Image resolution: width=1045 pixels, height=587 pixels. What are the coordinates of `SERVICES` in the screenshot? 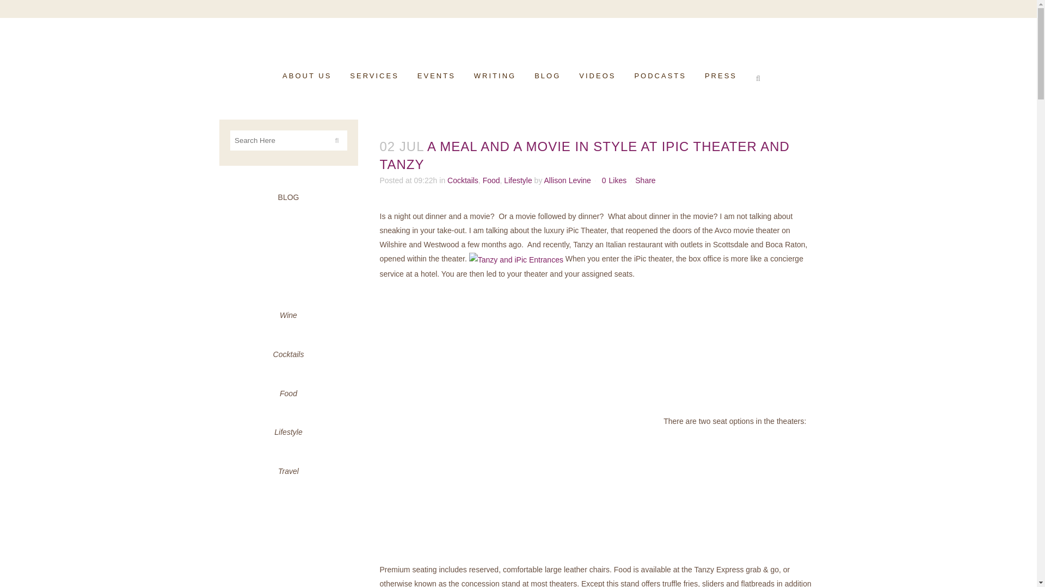 It's located at (374, 76).